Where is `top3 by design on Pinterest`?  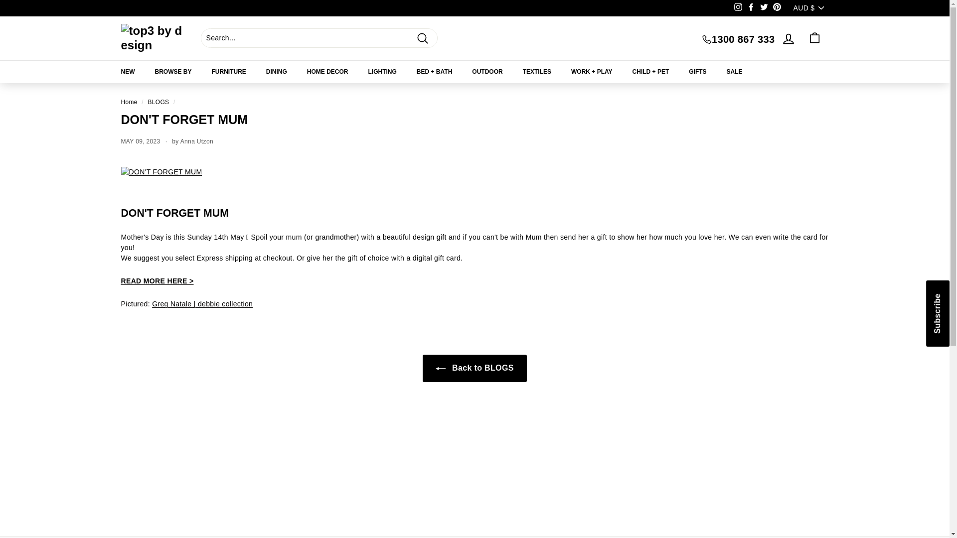 top3 by design on Pinterest is located at coordinates (777, 8).